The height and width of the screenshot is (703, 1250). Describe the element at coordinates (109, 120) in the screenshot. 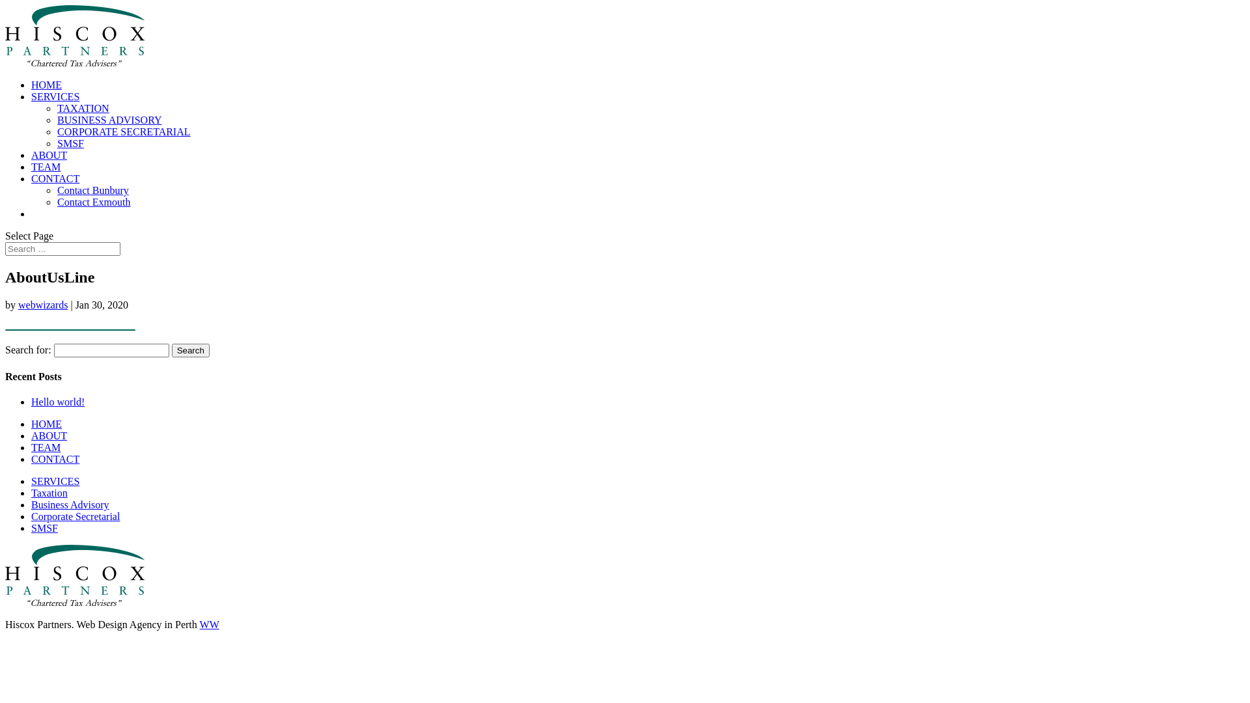

I see `BUSINESS ADVISORY` at that location.